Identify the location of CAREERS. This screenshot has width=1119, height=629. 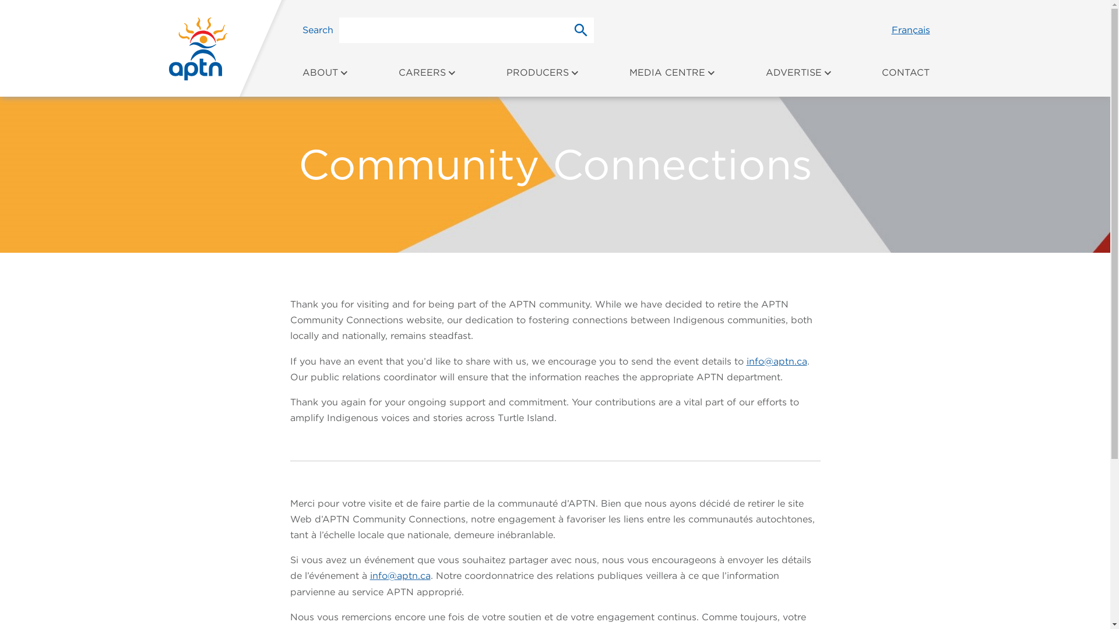
(428, 79).